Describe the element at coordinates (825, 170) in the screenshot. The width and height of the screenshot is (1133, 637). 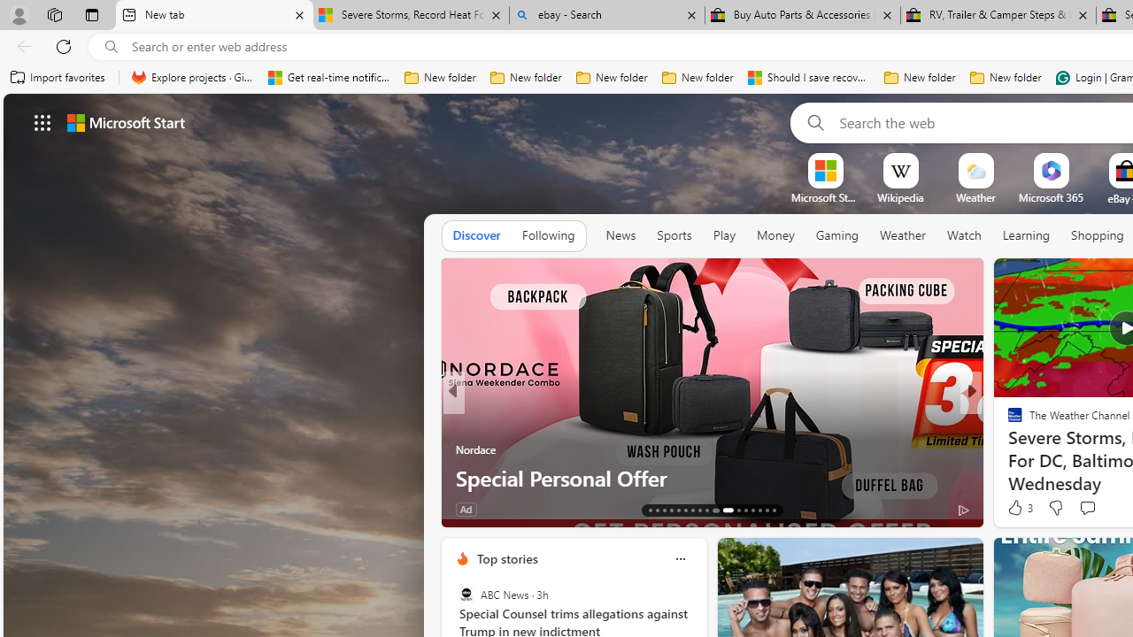
I see `To get missing image descriptions, open the context menu.` at that location.